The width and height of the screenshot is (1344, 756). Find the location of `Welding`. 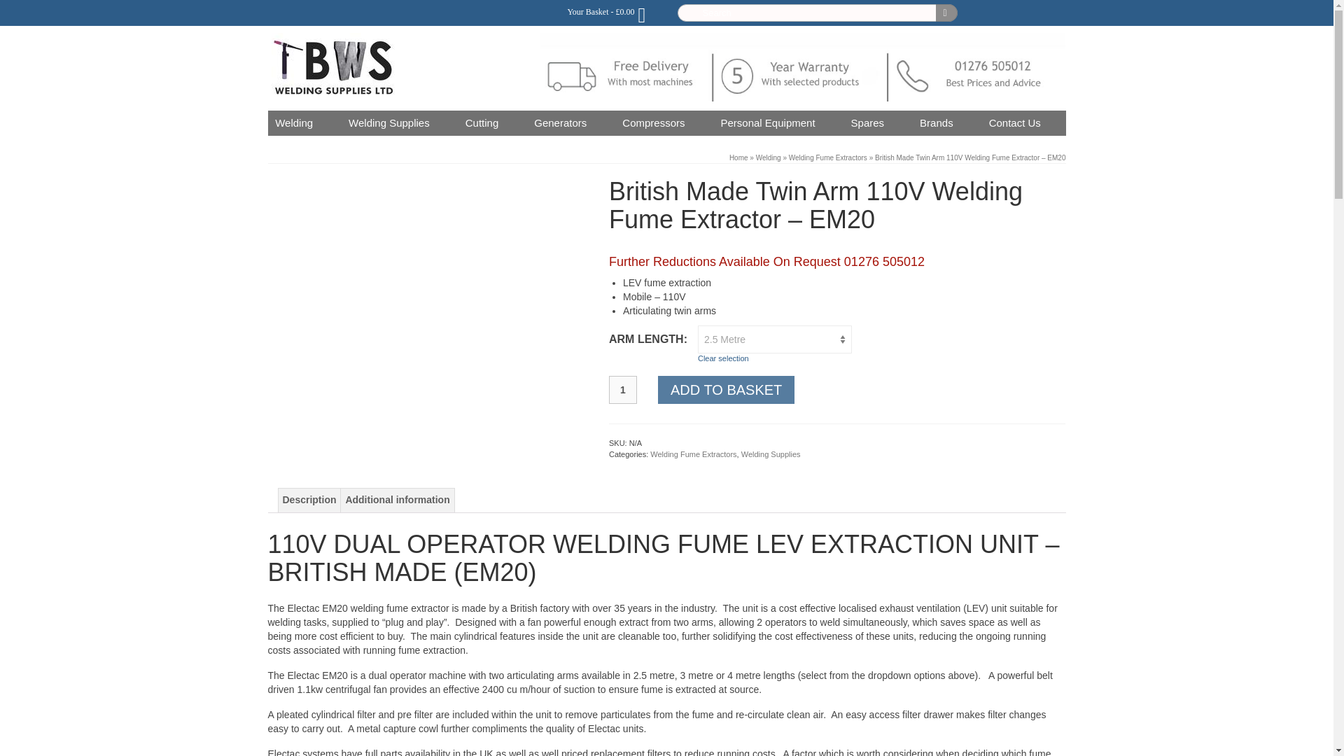

Welding is located at coordinates (295, 123).